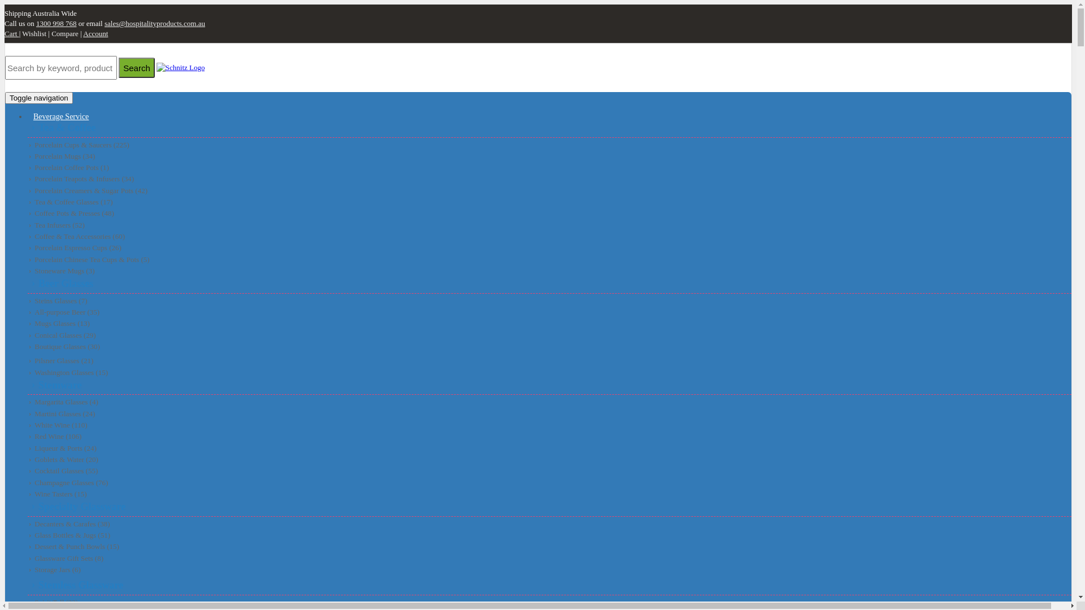  What do you see at coordinates (551, 507) in the screenshot?
I see `Specialty Glassware` at bounding box center [551, 507].